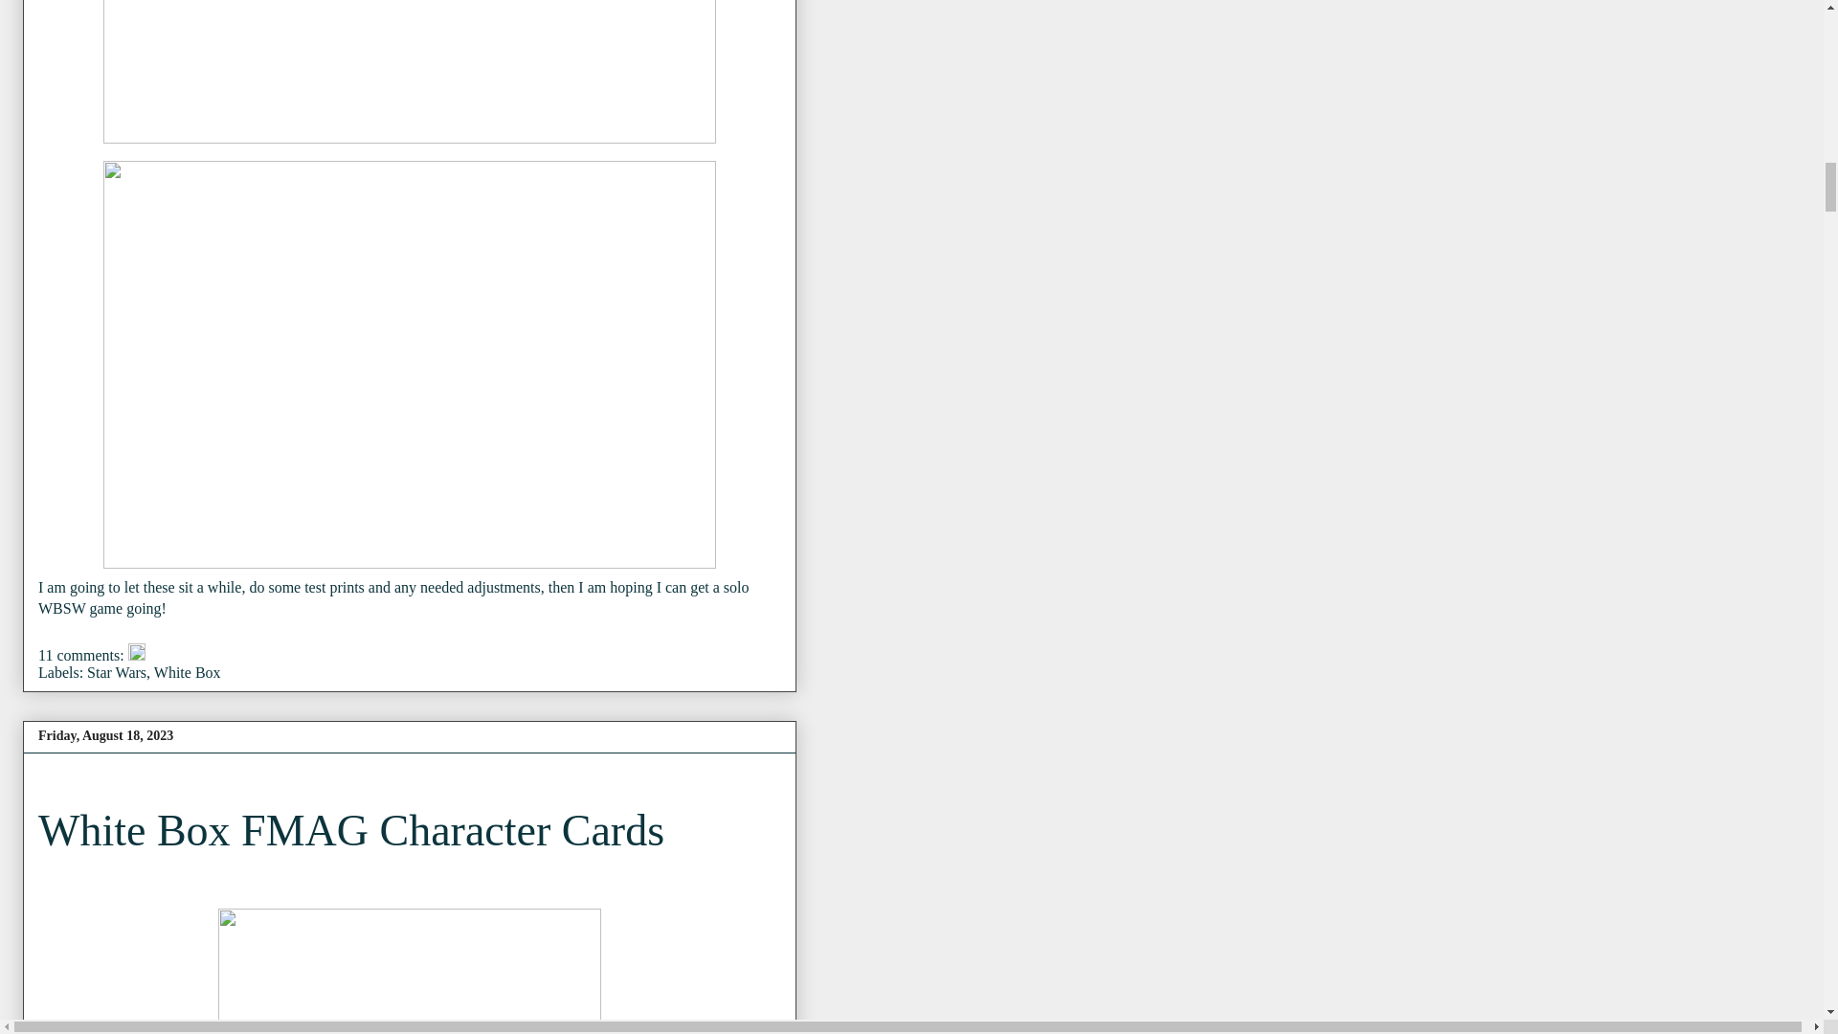  I want to click on White Box, so click(188, 672).